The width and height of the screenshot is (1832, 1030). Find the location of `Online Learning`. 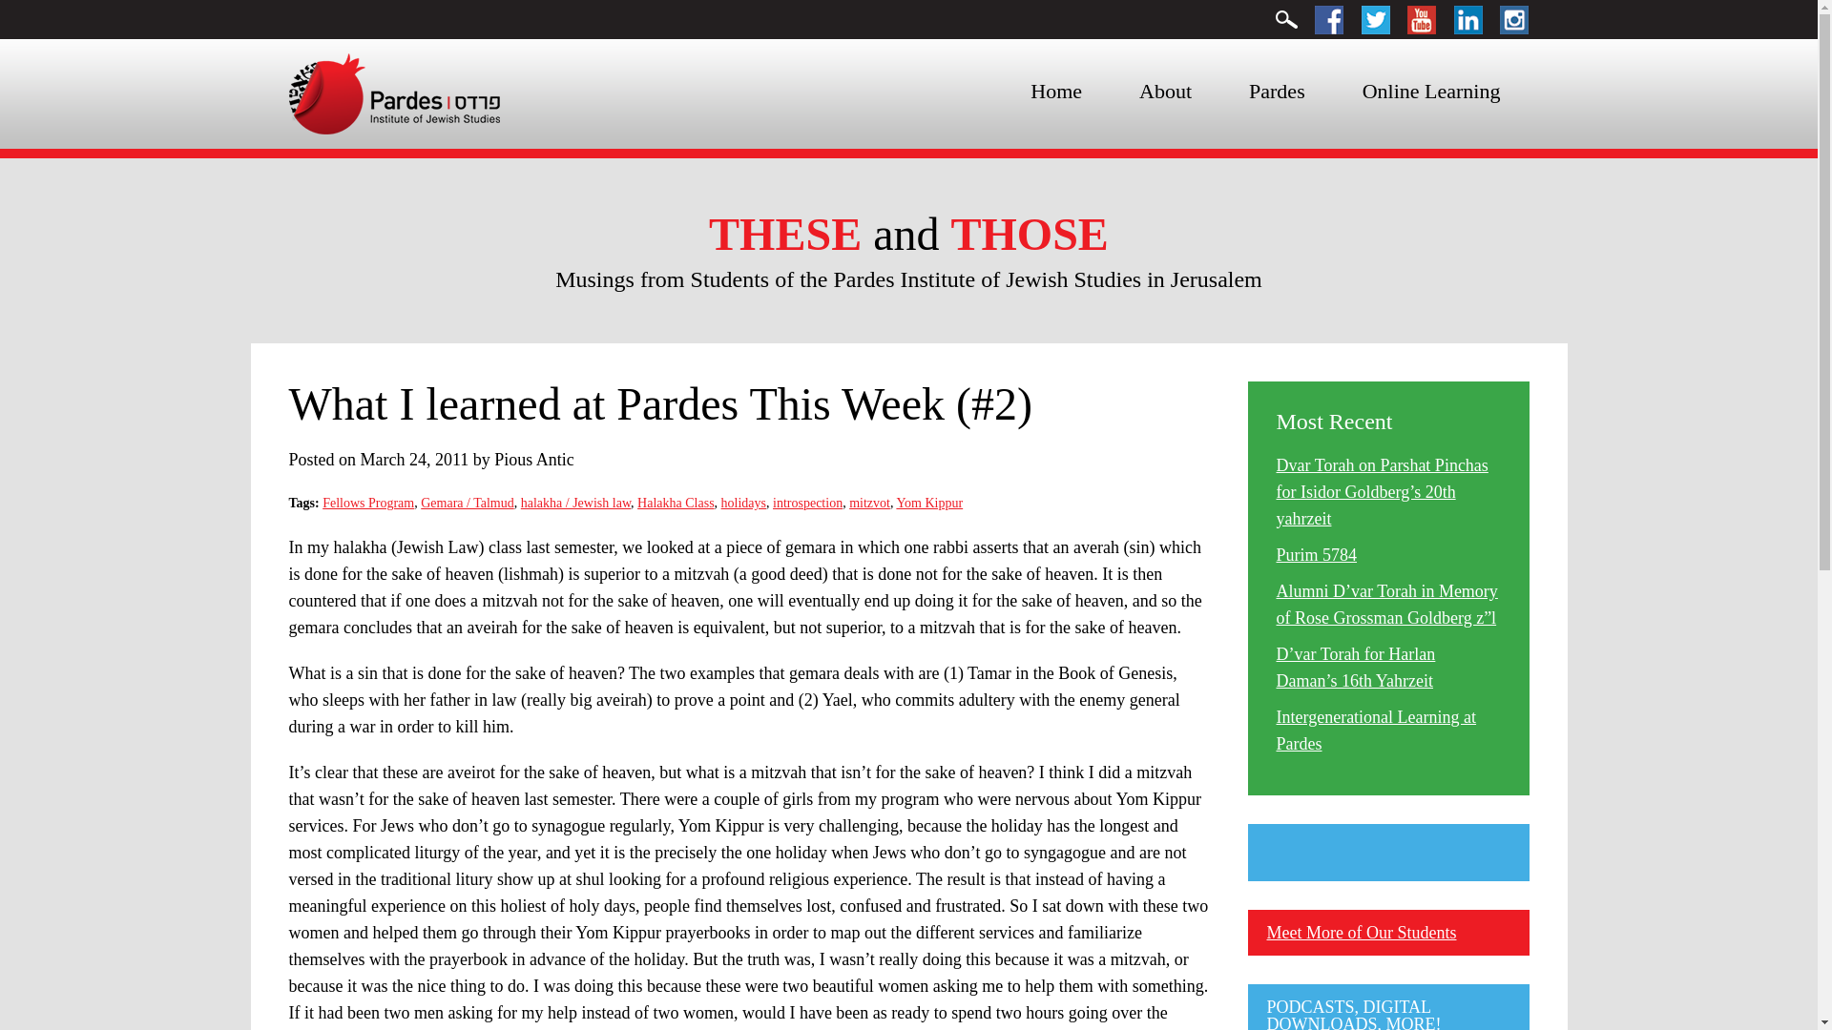

Online Learning is located at coordinates (1431, 92).